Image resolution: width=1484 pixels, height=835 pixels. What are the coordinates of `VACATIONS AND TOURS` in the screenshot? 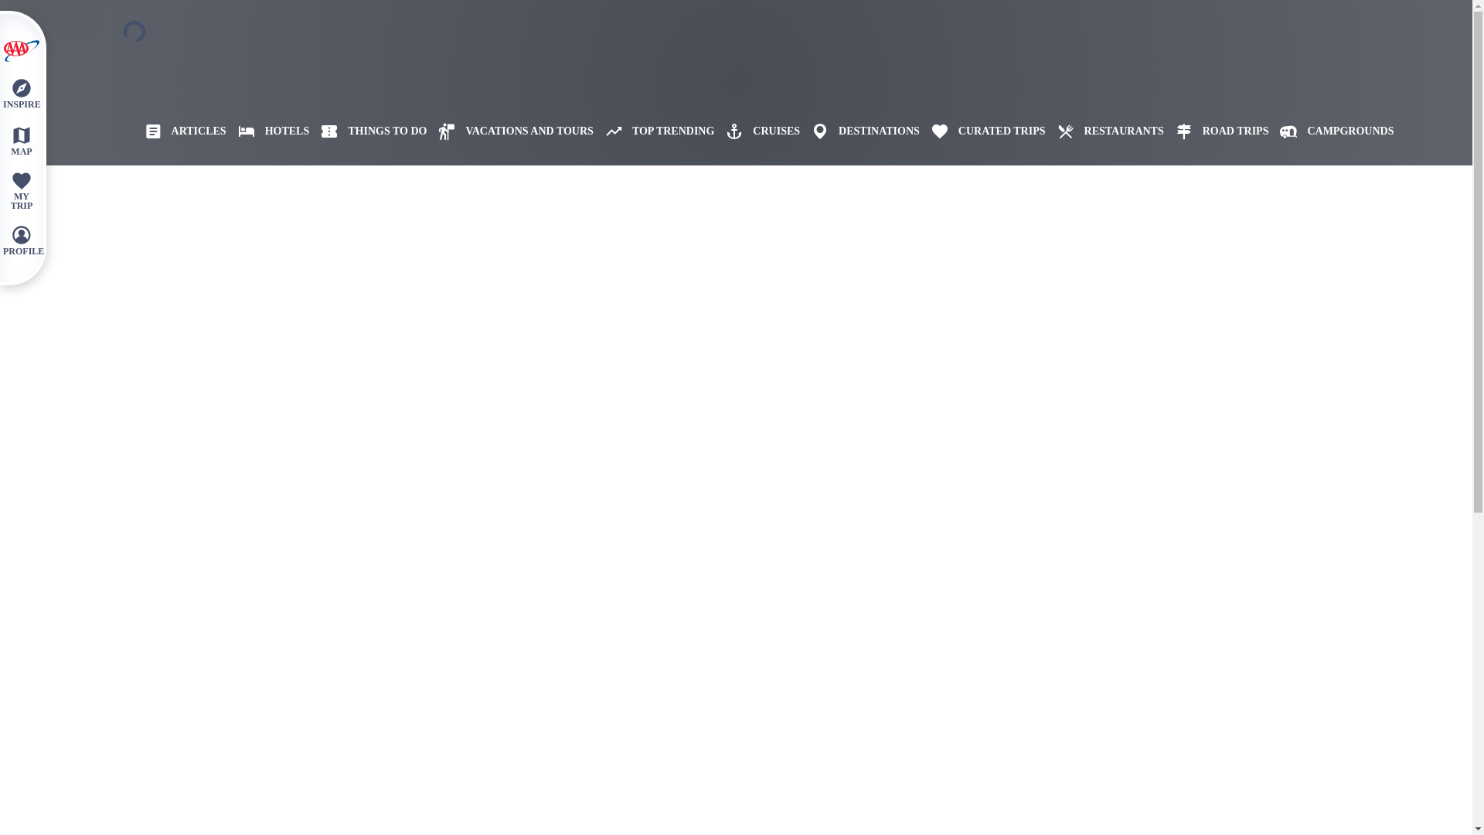 It's located at (509, 131).